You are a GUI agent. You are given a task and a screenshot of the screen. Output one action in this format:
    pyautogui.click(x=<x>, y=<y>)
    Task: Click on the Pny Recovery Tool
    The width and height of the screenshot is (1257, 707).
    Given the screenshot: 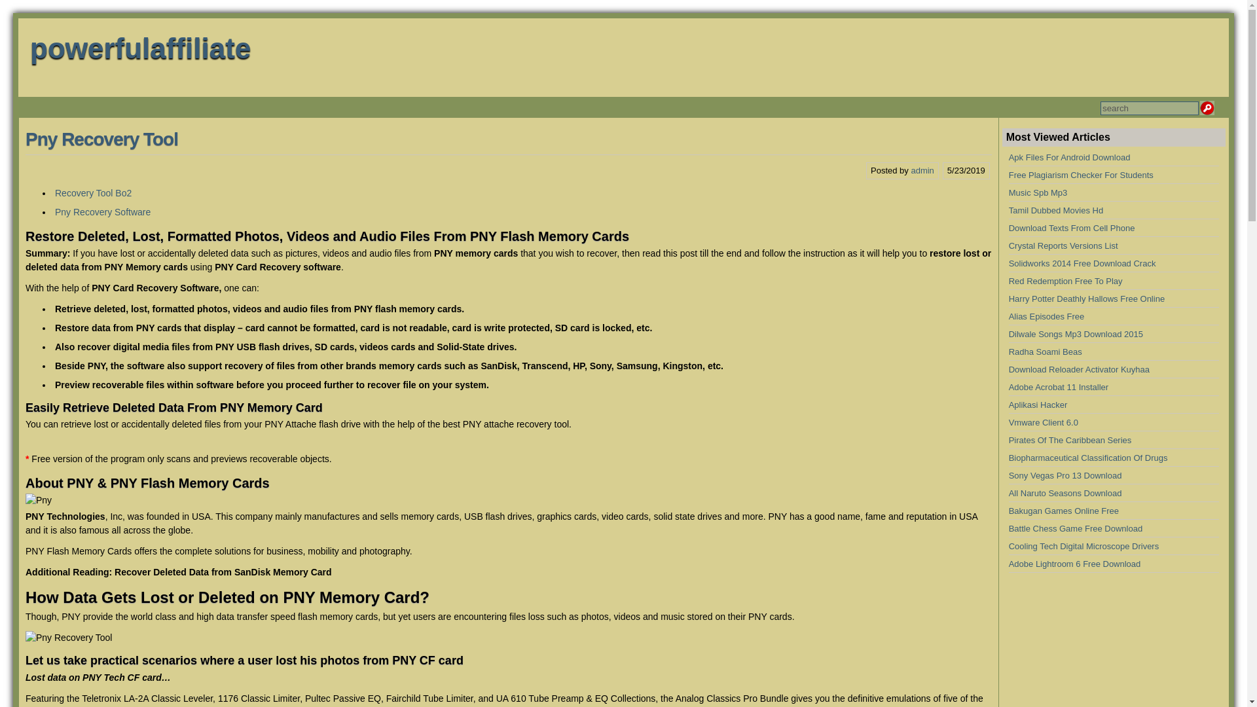 What is the action you would take?
    pyautogui.click(x=68, y=638)
    